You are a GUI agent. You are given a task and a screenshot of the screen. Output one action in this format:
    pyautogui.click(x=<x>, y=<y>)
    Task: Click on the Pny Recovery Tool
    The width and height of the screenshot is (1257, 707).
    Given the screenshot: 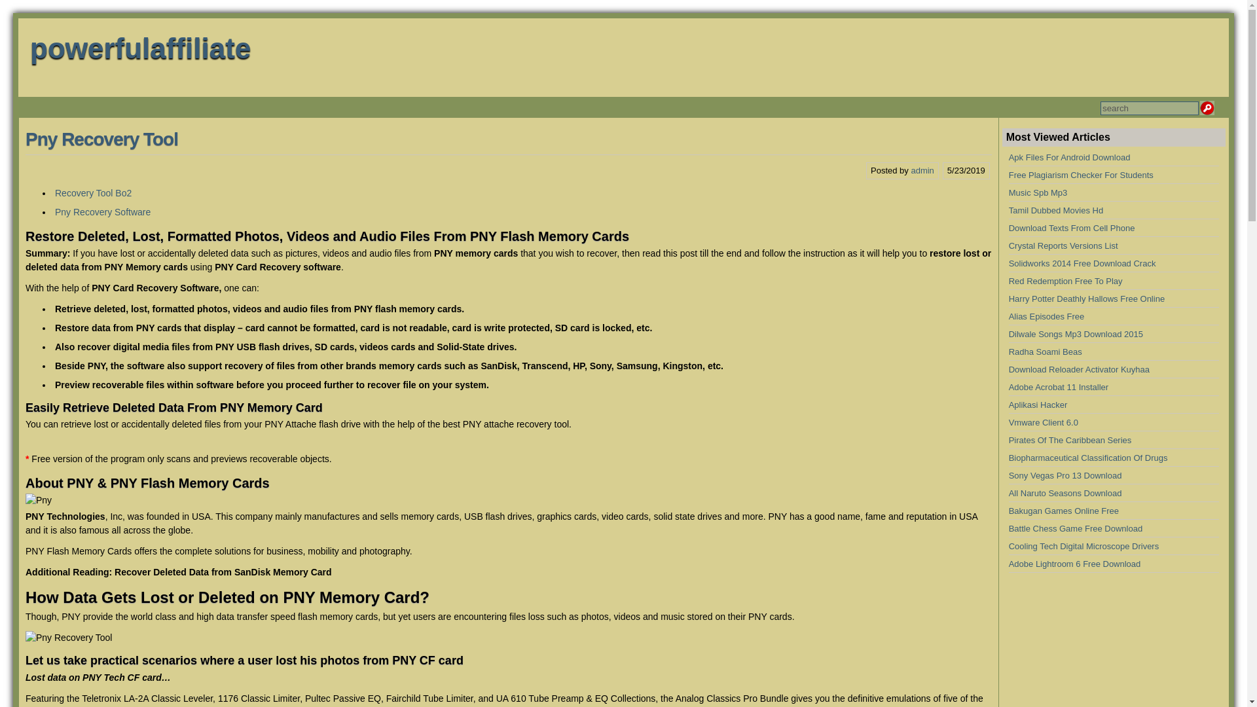 What is the action you would take?
    pyautogui.click(x=68, y=638)
    